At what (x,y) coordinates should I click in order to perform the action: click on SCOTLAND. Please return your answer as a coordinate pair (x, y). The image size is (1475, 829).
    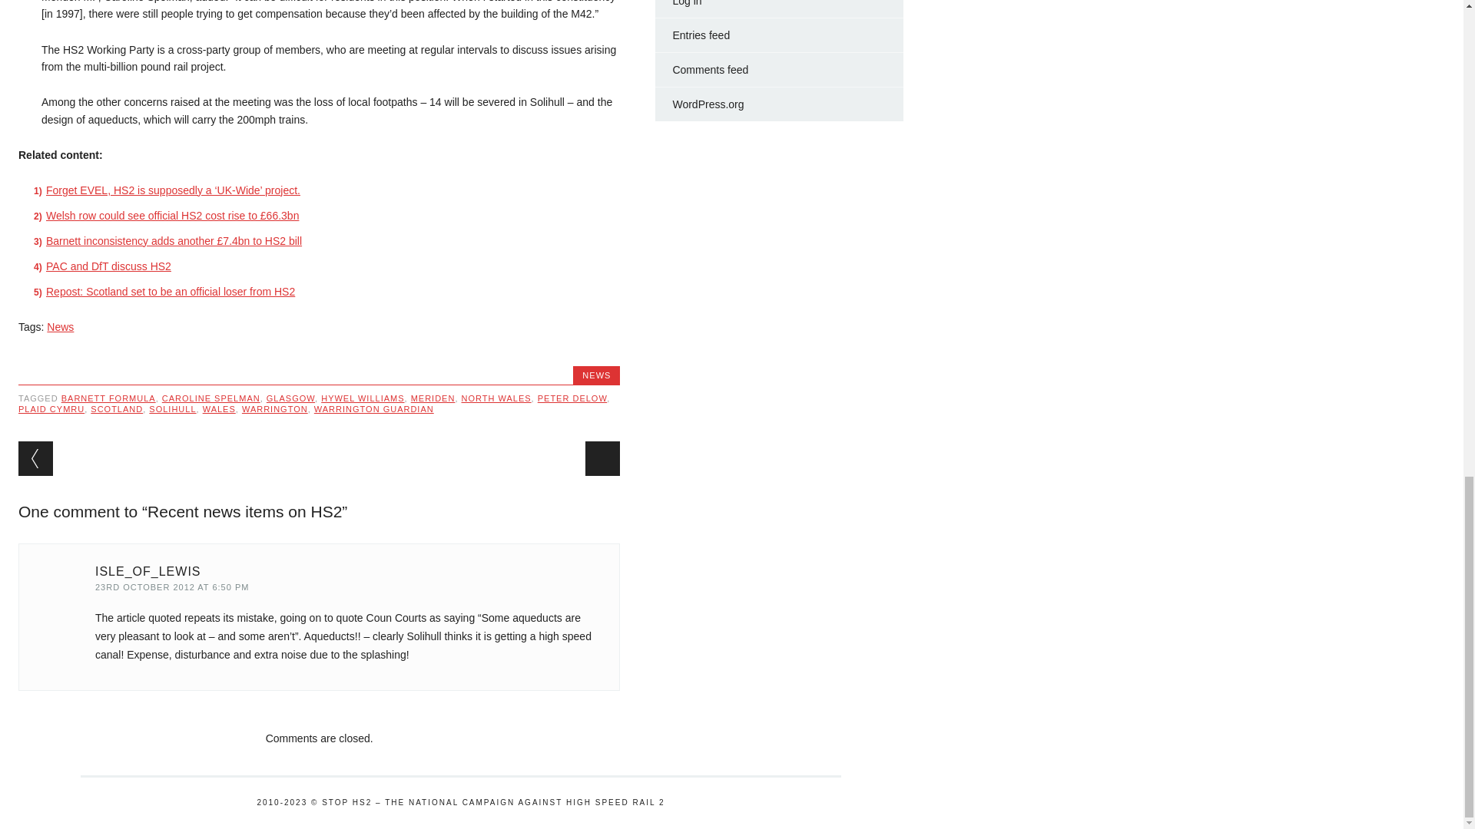
    Looking at the image, I should click on (117, 408).